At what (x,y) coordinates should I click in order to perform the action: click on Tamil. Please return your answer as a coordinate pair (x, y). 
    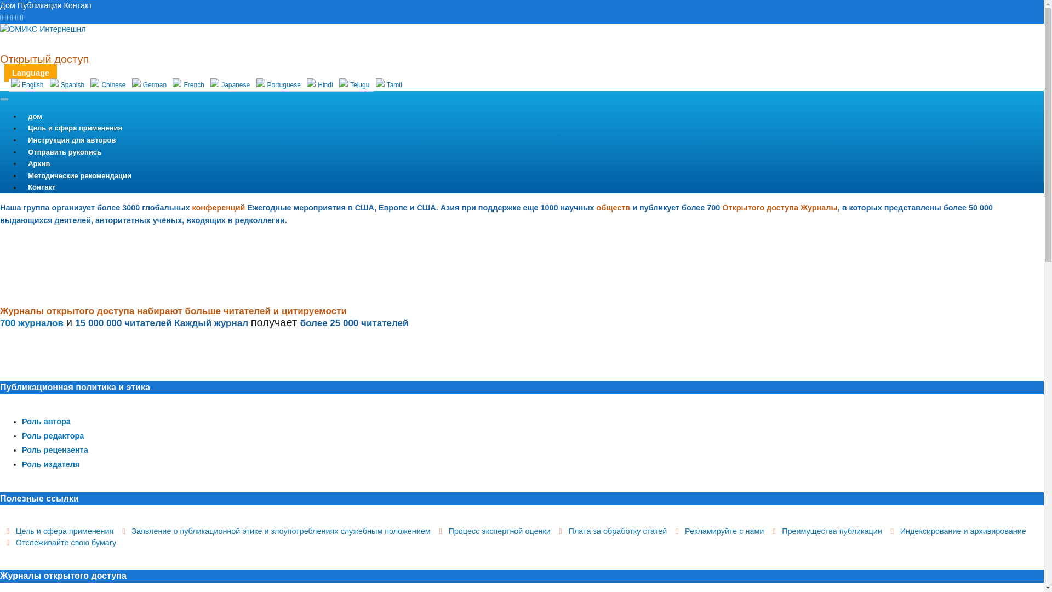
    Looking at the image, I should click on (388, 84).